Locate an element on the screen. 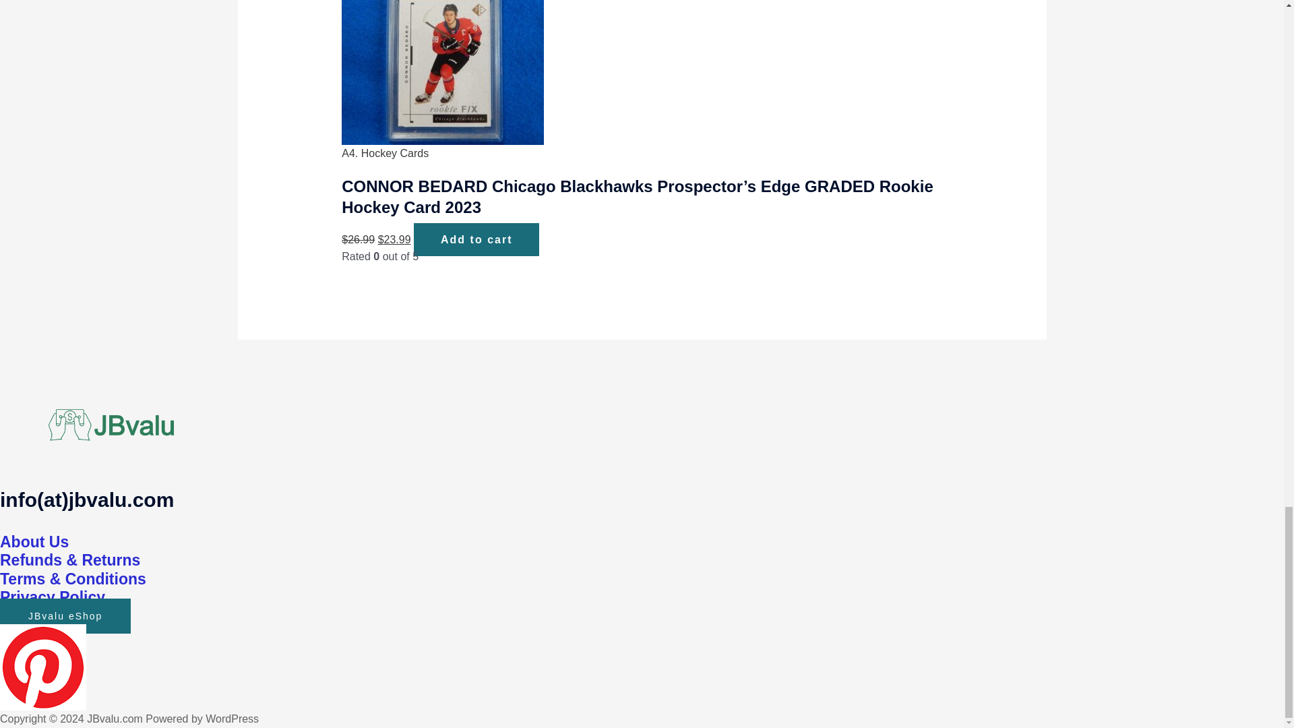  JBvalu eShop is located at coordinates (65, 615).